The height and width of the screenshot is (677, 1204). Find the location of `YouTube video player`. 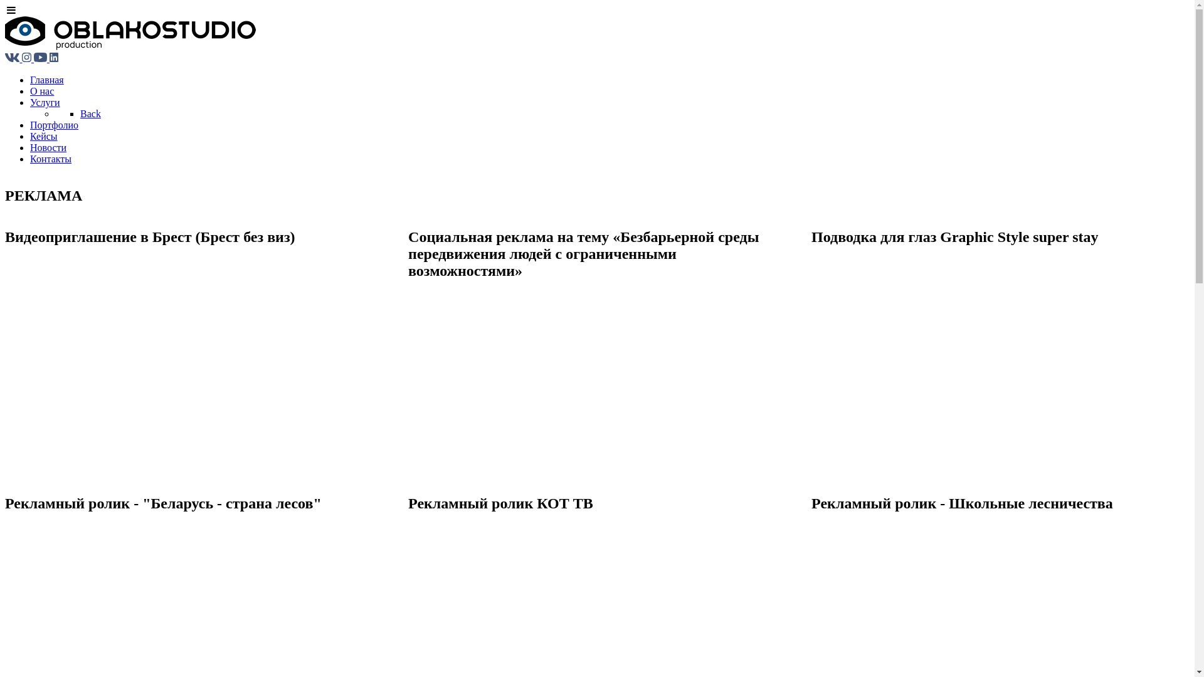

YouTube video player is located at coordinates (179, 352).